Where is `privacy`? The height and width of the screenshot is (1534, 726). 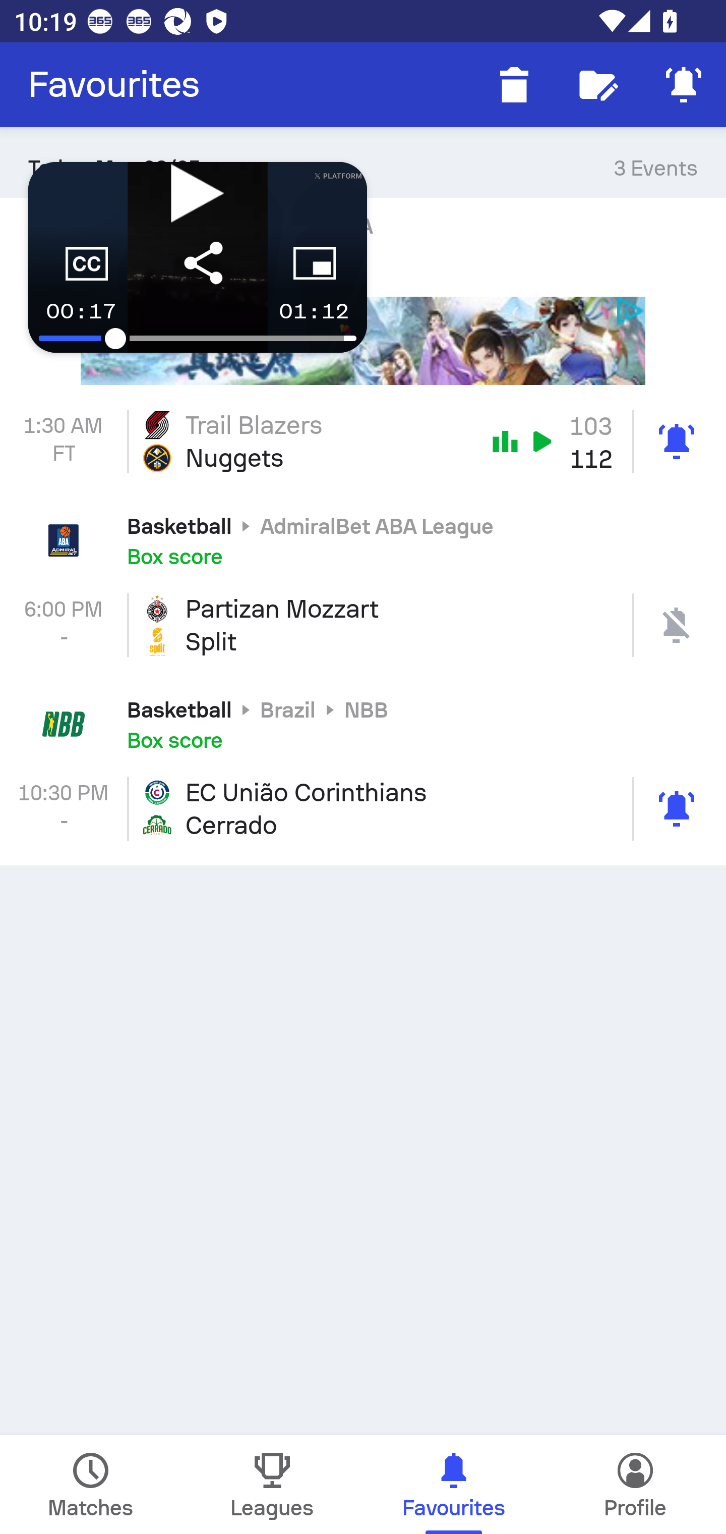 privacy is located at coordinates (631, 310).